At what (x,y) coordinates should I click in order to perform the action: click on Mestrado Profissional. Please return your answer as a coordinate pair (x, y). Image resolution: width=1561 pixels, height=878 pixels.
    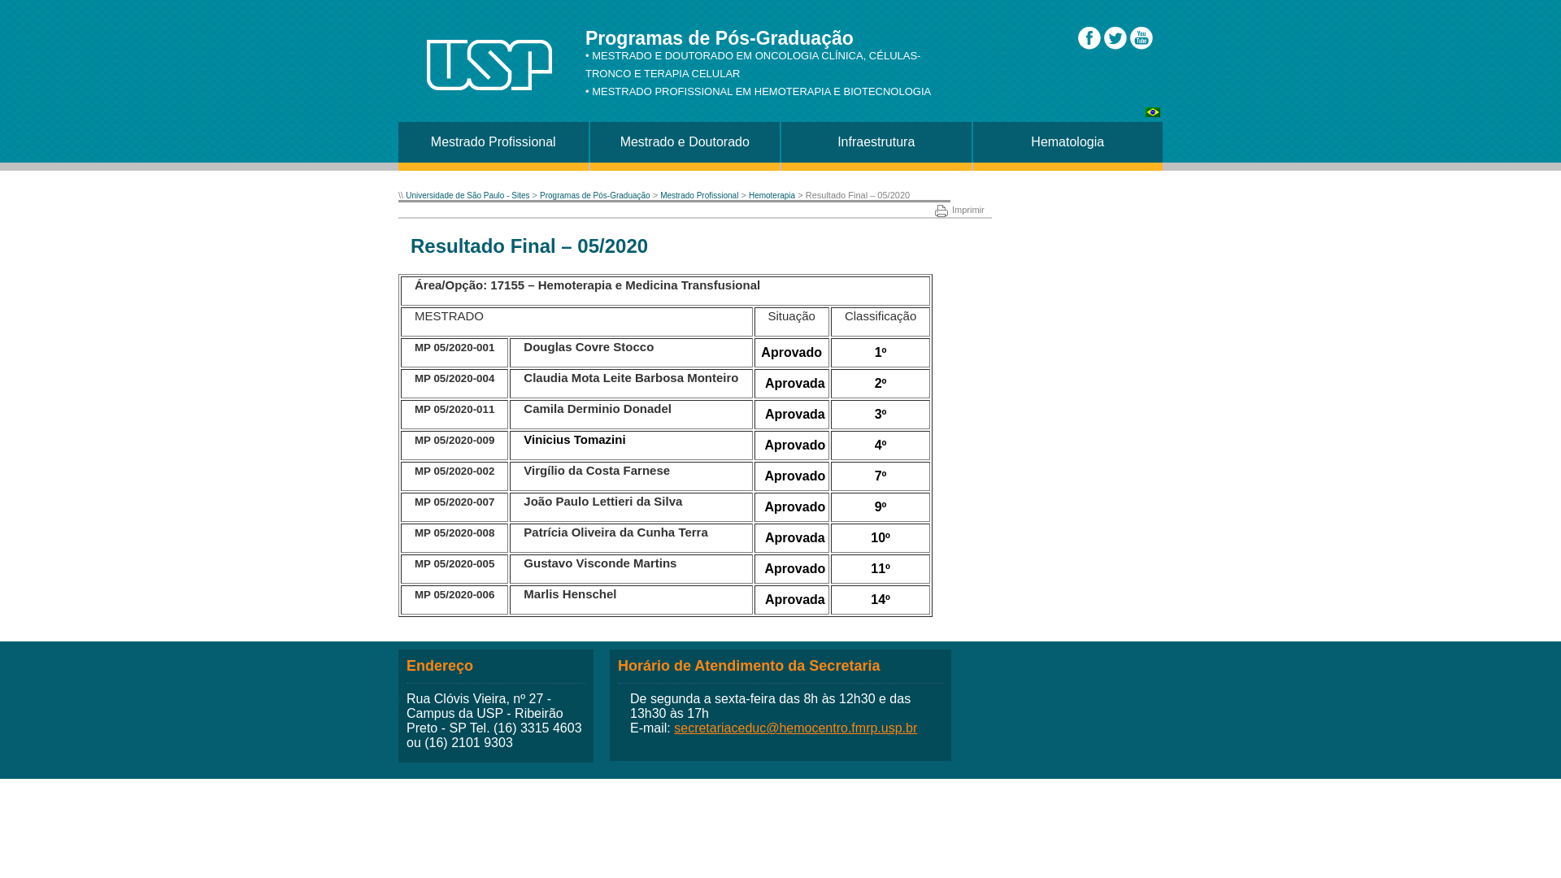
    Looking at the image, I should click on (699, 195).